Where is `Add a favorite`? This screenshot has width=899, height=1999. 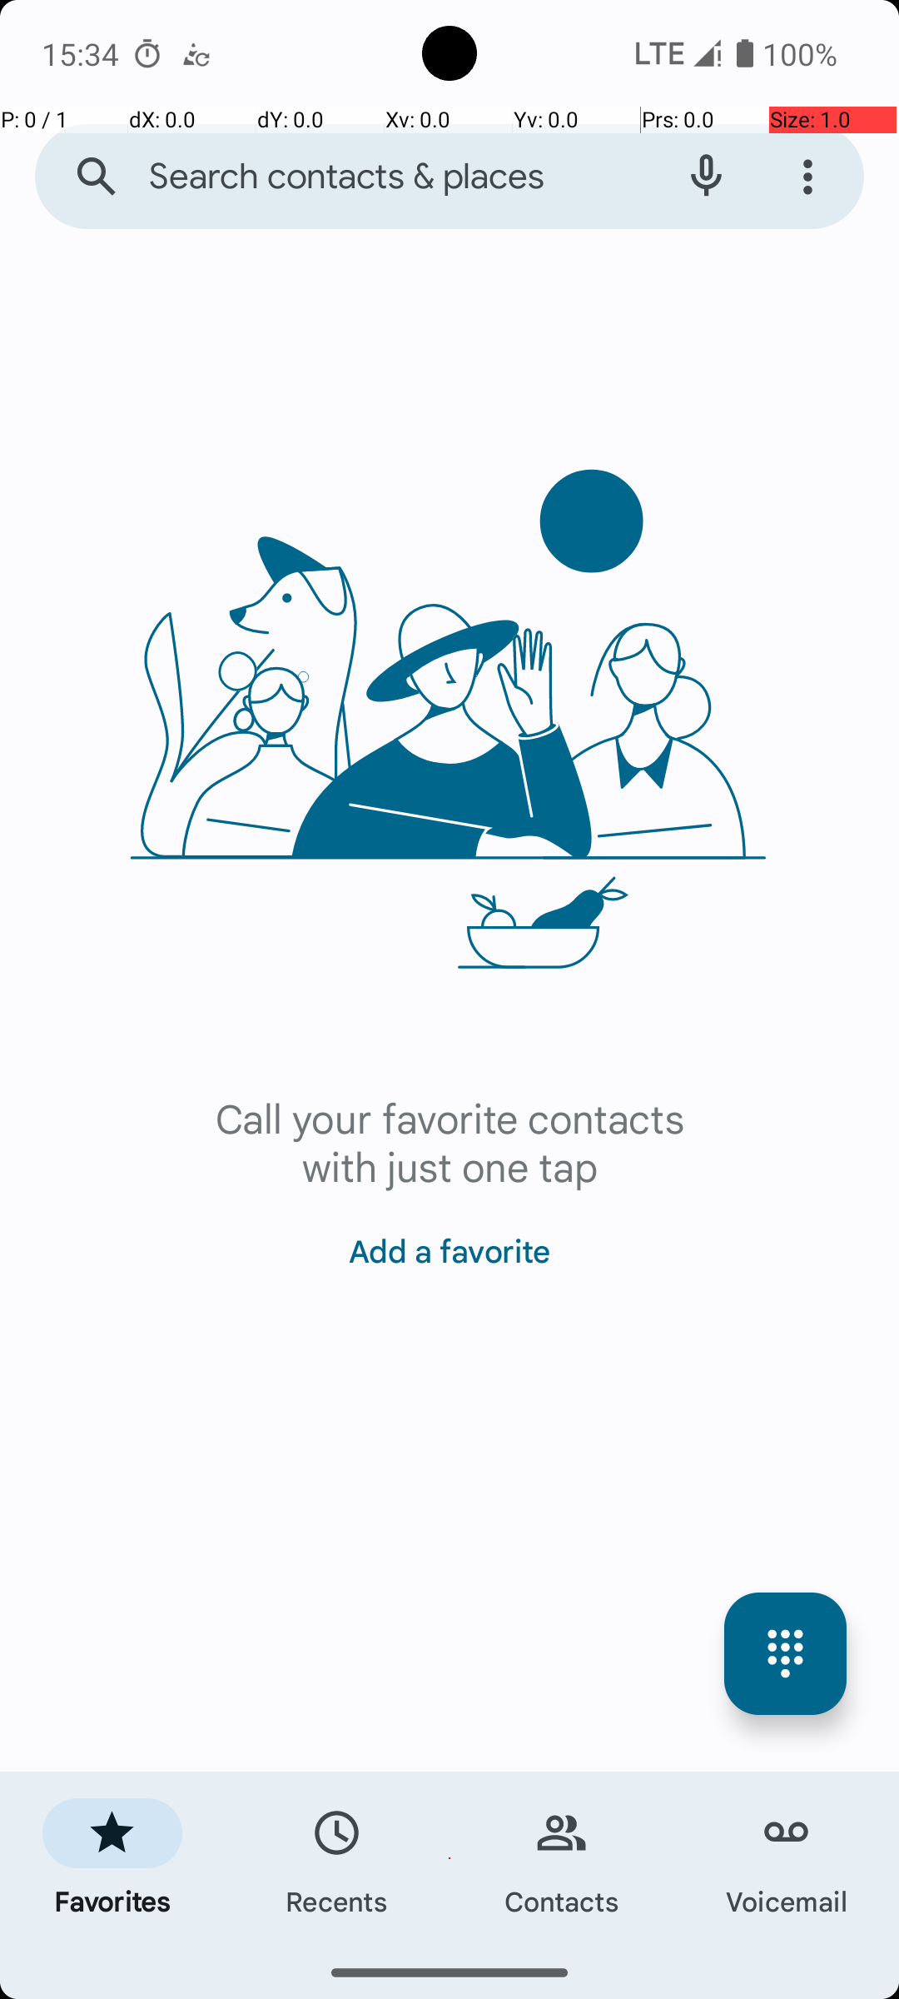
Add a favorite is located at coordinates (449, 1241).